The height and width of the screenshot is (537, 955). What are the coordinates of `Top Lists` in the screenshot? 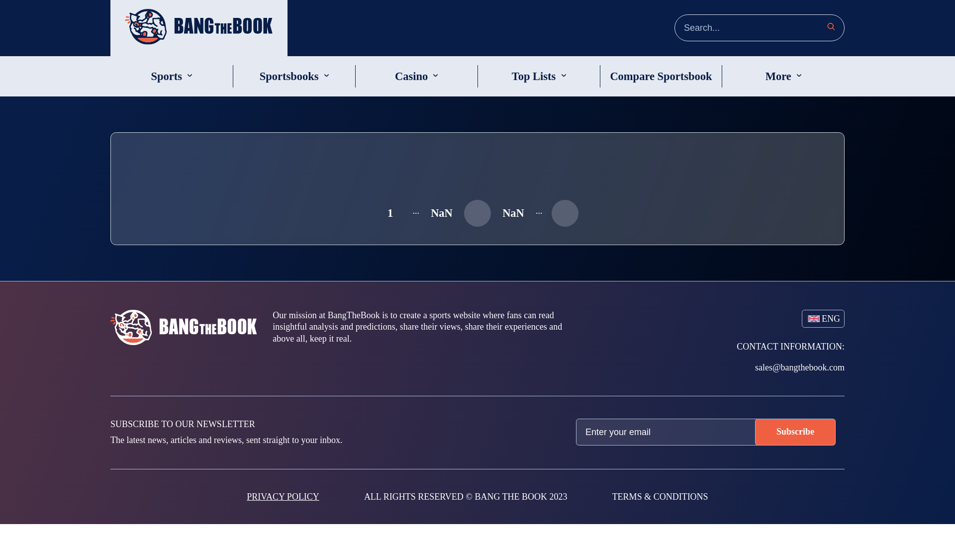 It's located at (534, 77).